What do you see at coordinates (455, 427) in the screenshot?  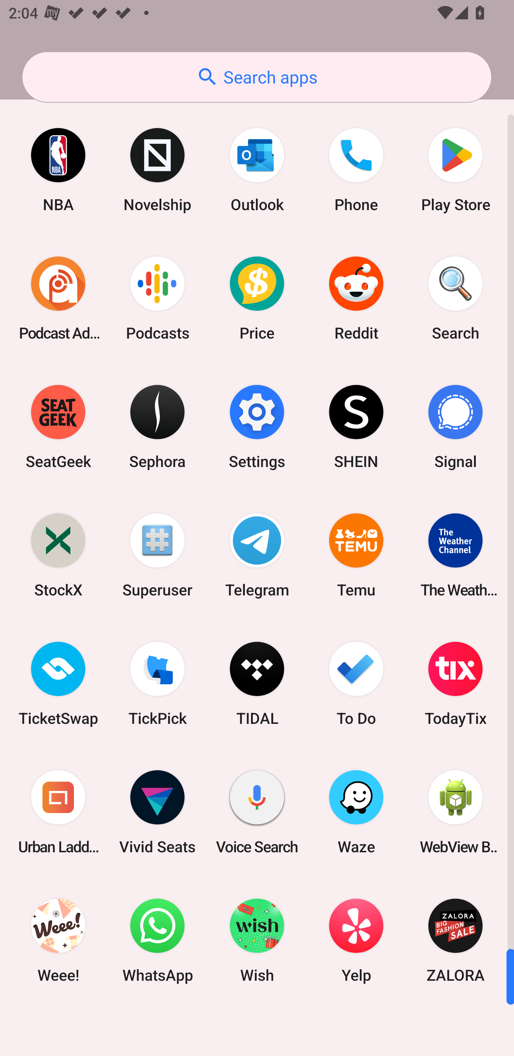 I see `Signal` at bounding box center [455, 427].